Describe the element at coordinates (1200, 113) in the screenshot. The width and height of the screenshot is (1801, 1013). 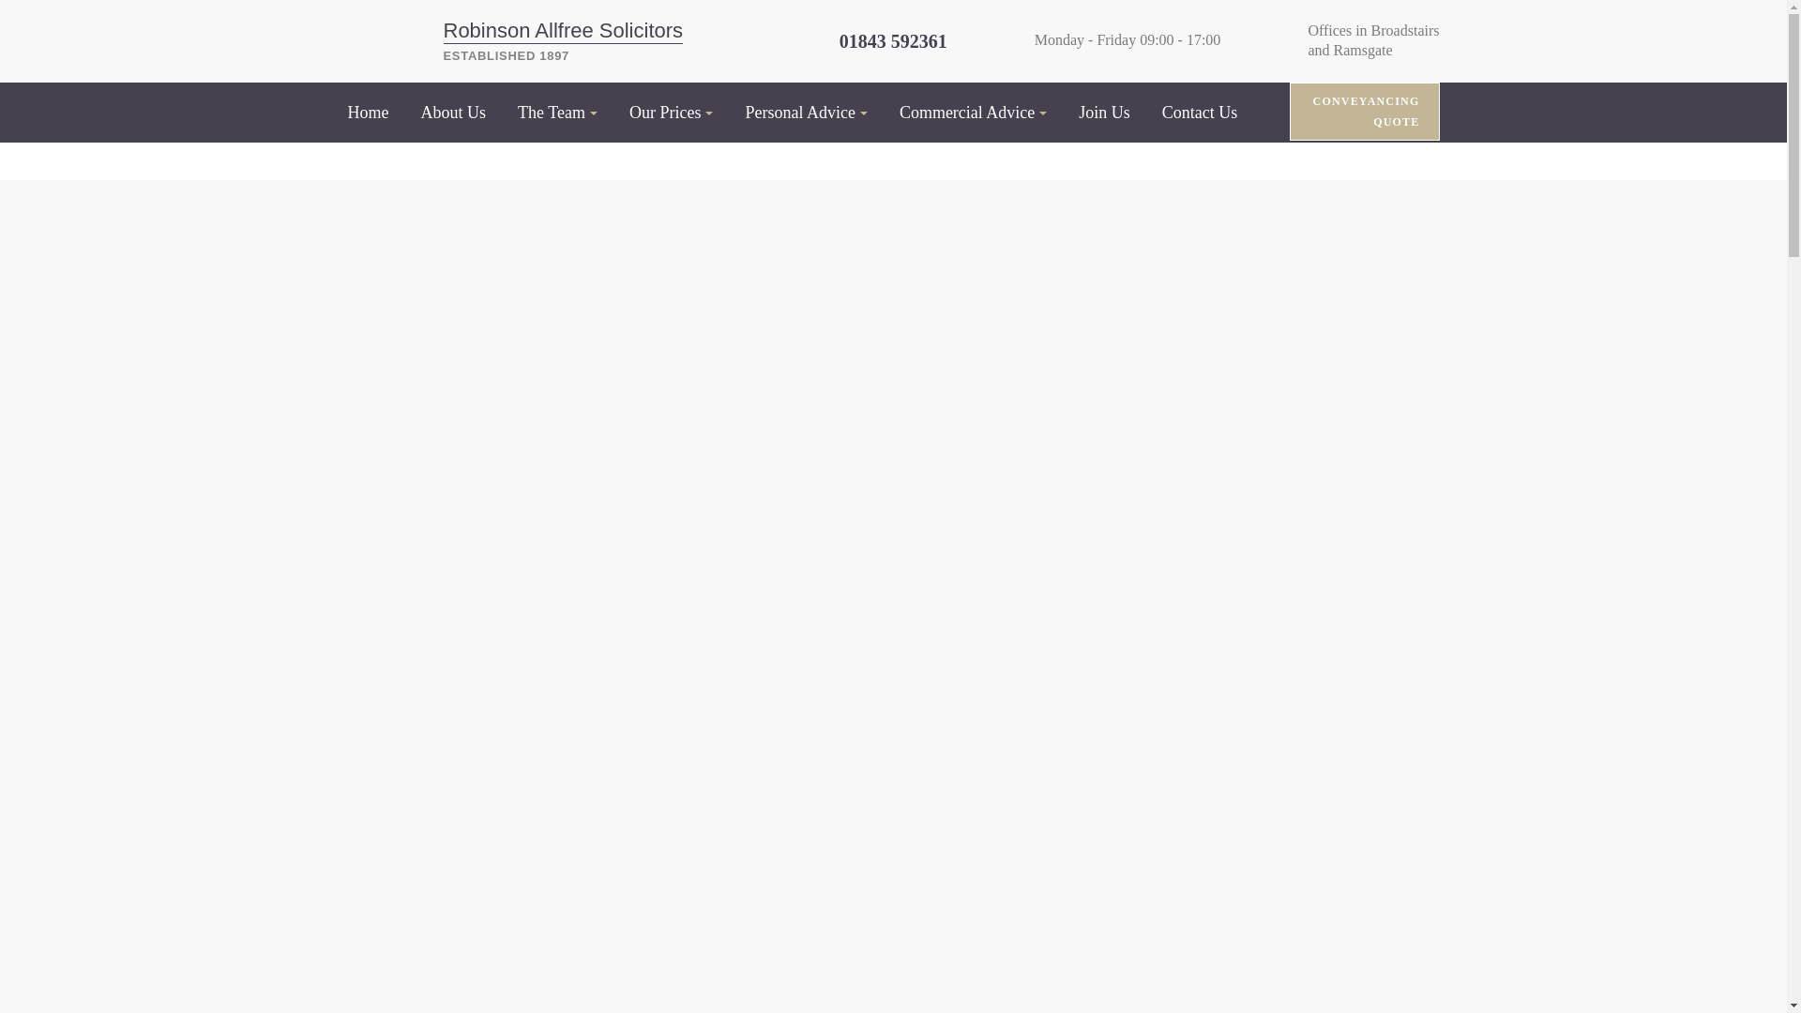
I see `Contact Us` at that location.